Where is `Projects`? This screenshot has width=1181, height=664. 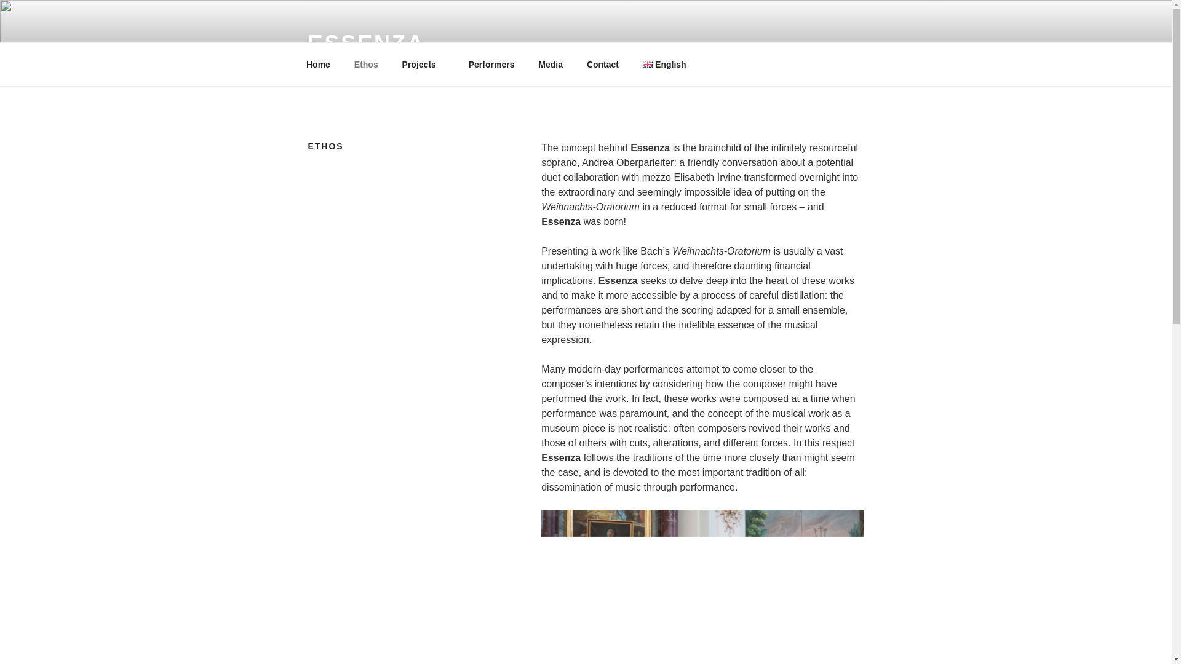 Projects is located at coordinates (423, 64).